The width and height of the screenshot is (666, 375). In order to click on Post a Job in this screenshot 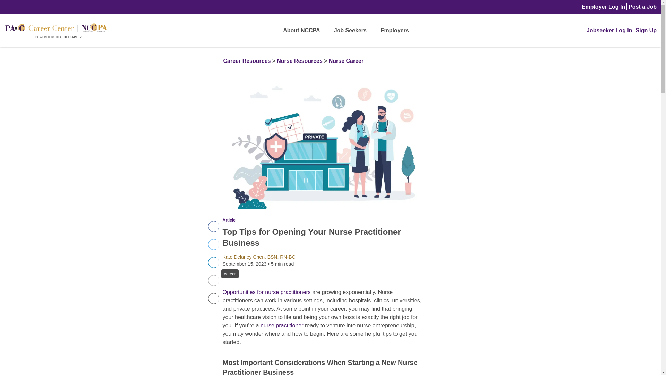, I will do `click(300, 61)`.